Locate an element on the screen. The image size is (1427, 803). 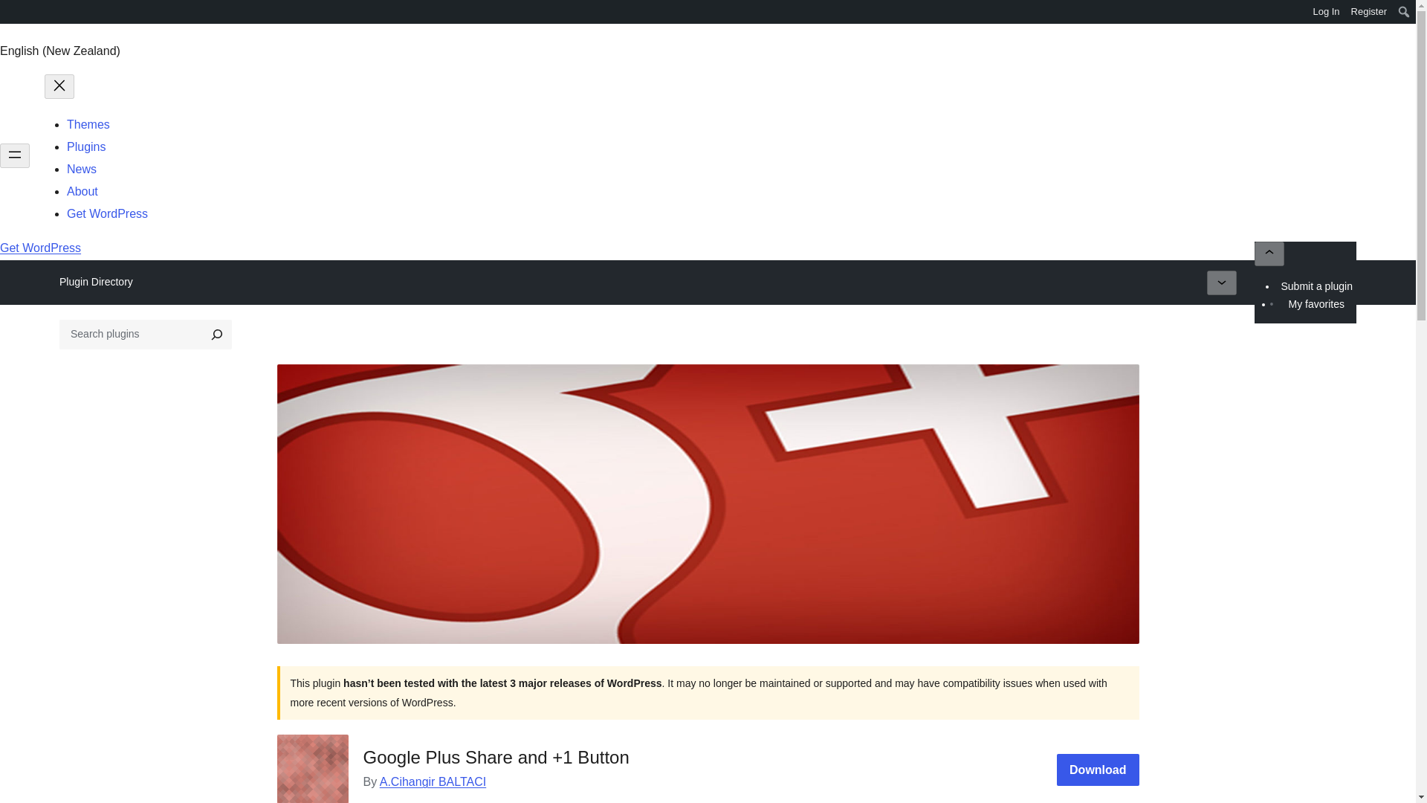
Submit a plugin is located at coordinates (1317, 286).